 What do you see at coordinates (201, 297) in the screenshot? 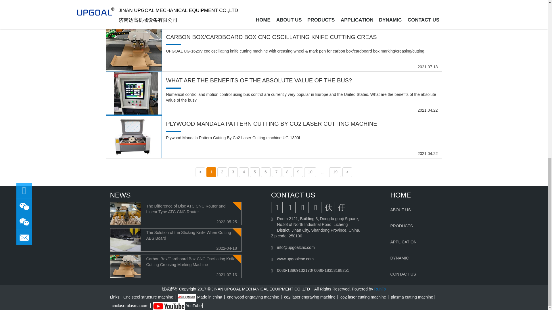
I see `Made in china` at bounding box center [201, 297].